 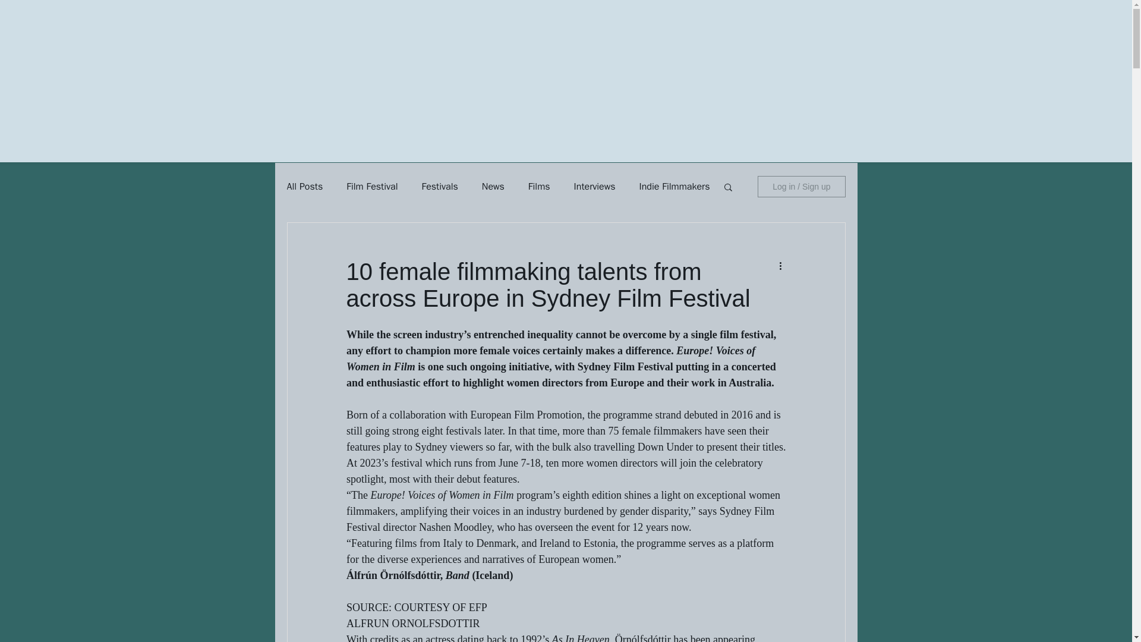 I want to click on All Posts, so click(x=304, y=187).